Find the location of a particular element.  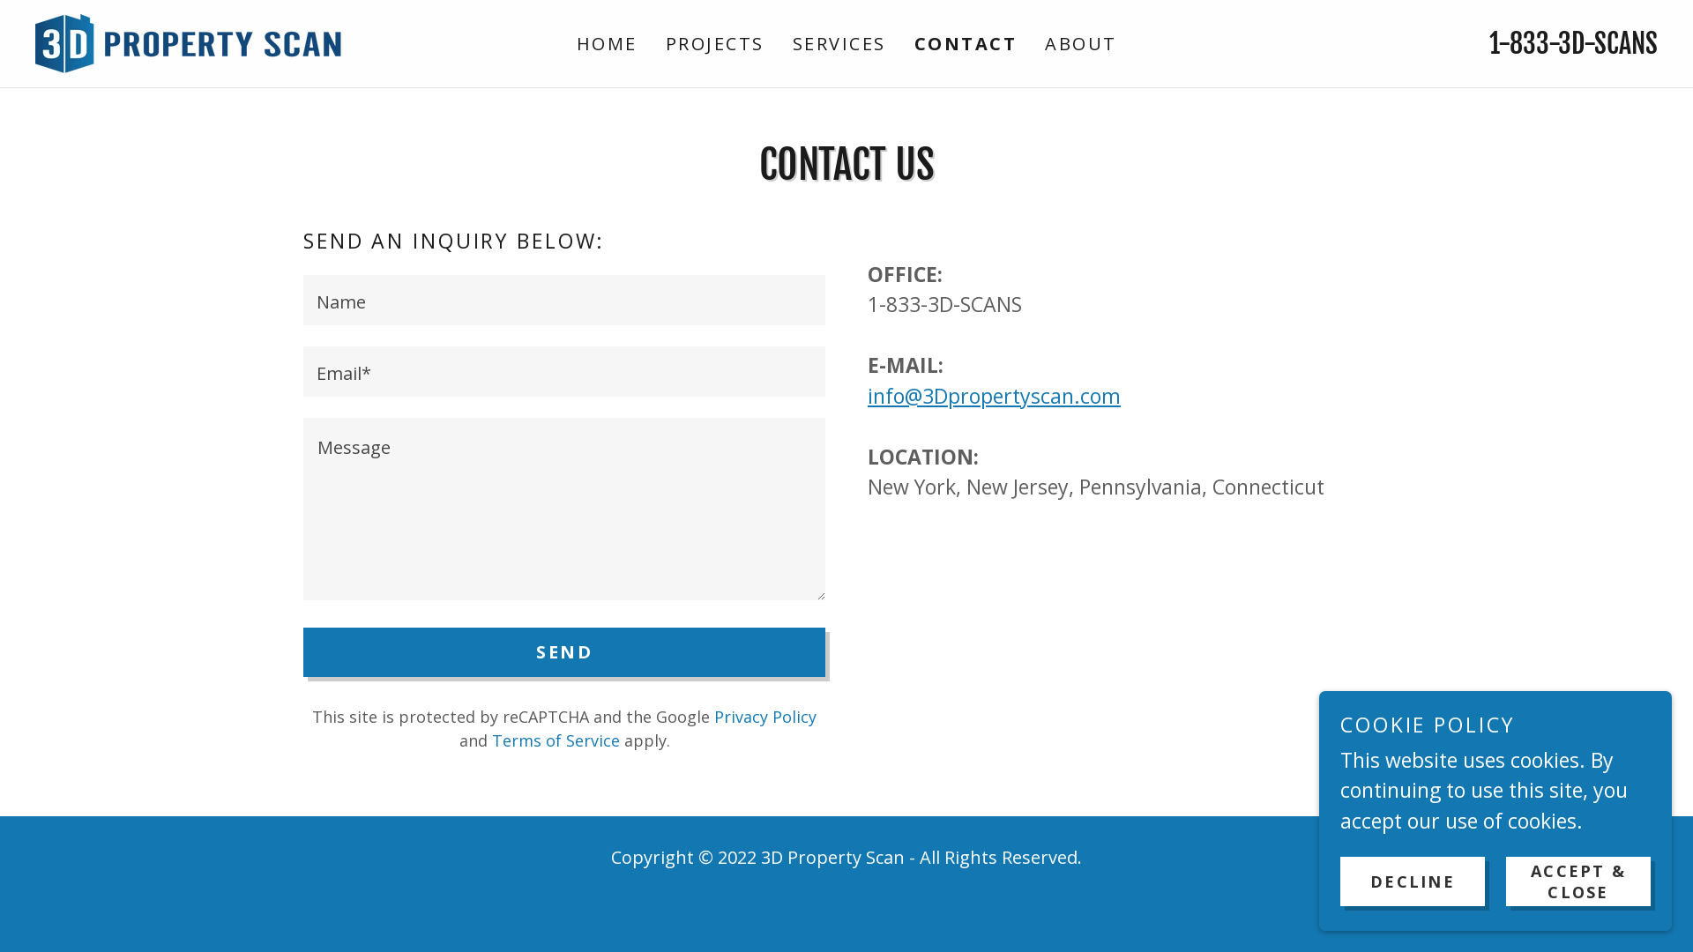

SERVICES is located at coordinates (838, 44).